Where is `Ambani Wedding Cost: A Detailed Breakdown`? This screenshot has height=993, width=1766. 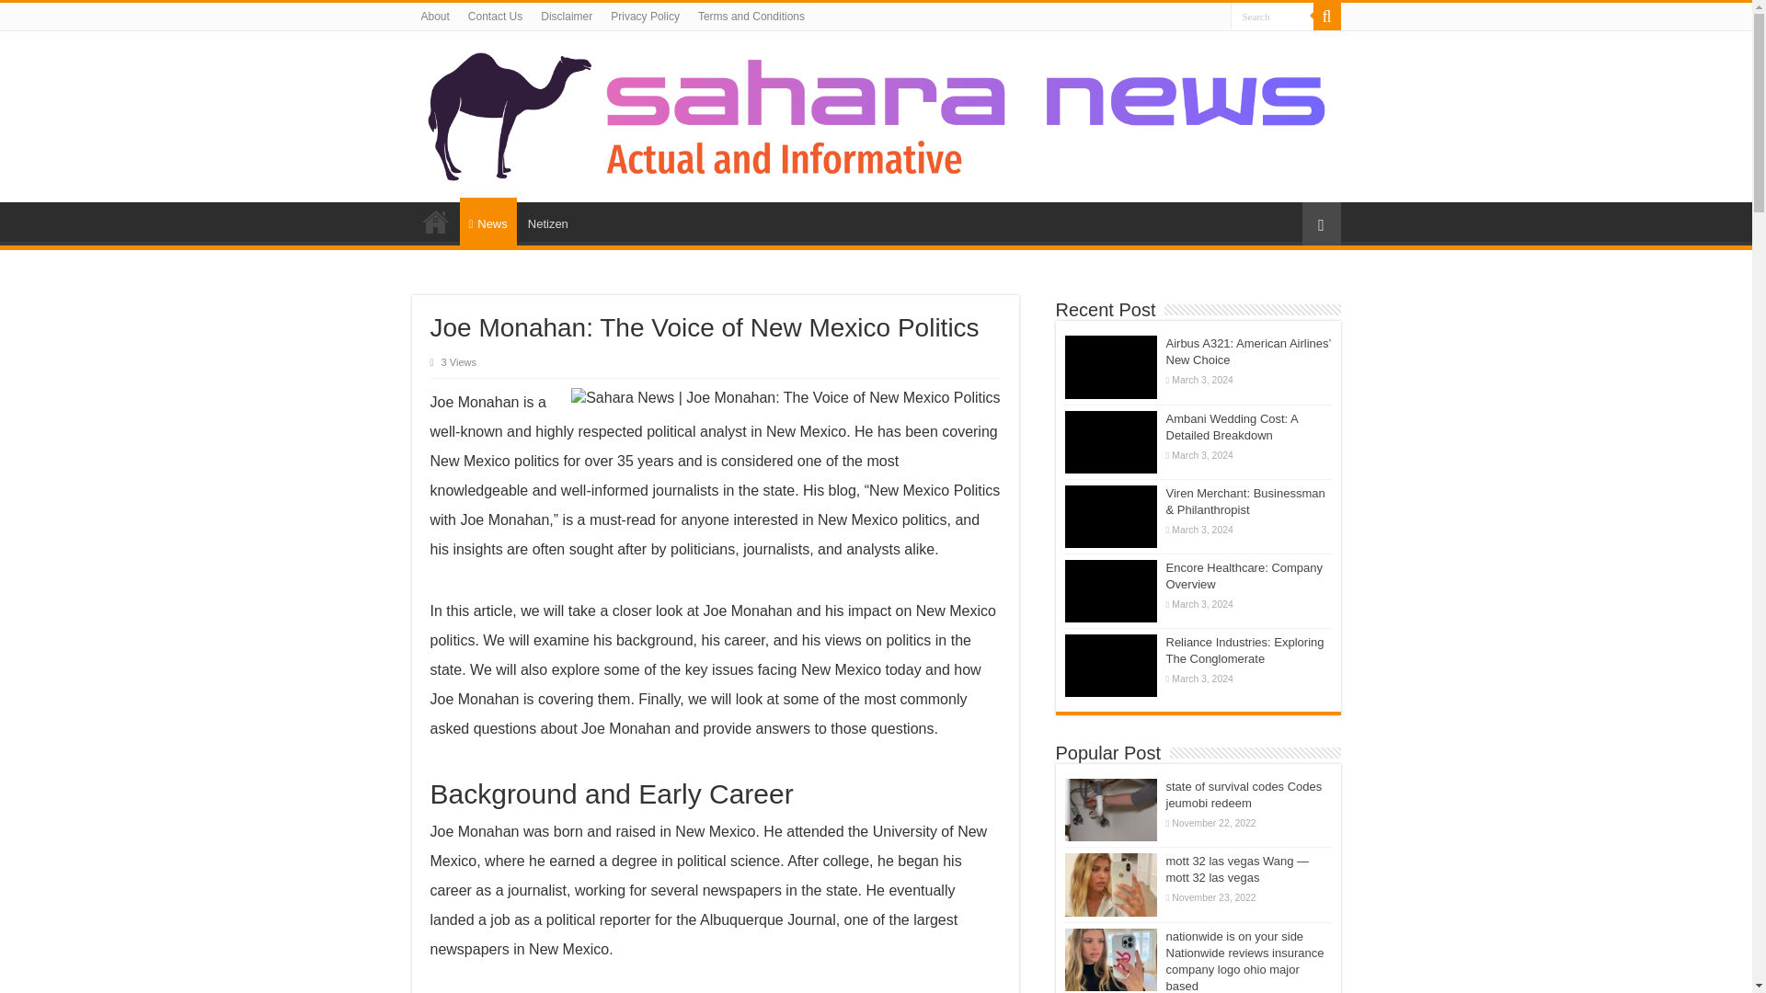 Ambani Wedding Cost: A Detailed Breakdown is located at coordinates (1232, 427).